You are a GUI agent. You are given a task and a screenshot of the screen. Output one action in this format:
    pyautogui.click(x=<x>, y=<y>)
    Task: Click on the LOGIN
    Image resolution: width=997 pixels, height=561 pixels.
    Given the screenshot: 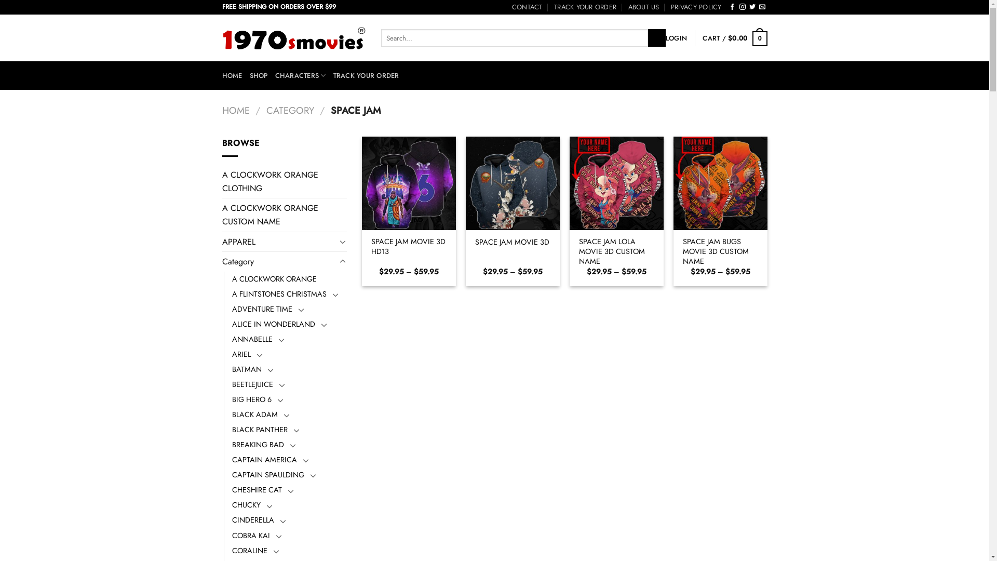 What is the action you would take?
    pyautogui.click(x=676, y=37)
    